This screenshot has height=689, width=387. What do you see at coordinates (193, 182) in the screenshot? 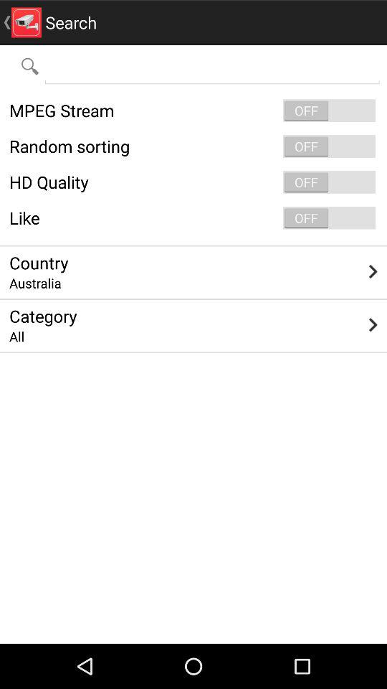
I see `swipe until hd quality item` at bounding box center [193, 182].